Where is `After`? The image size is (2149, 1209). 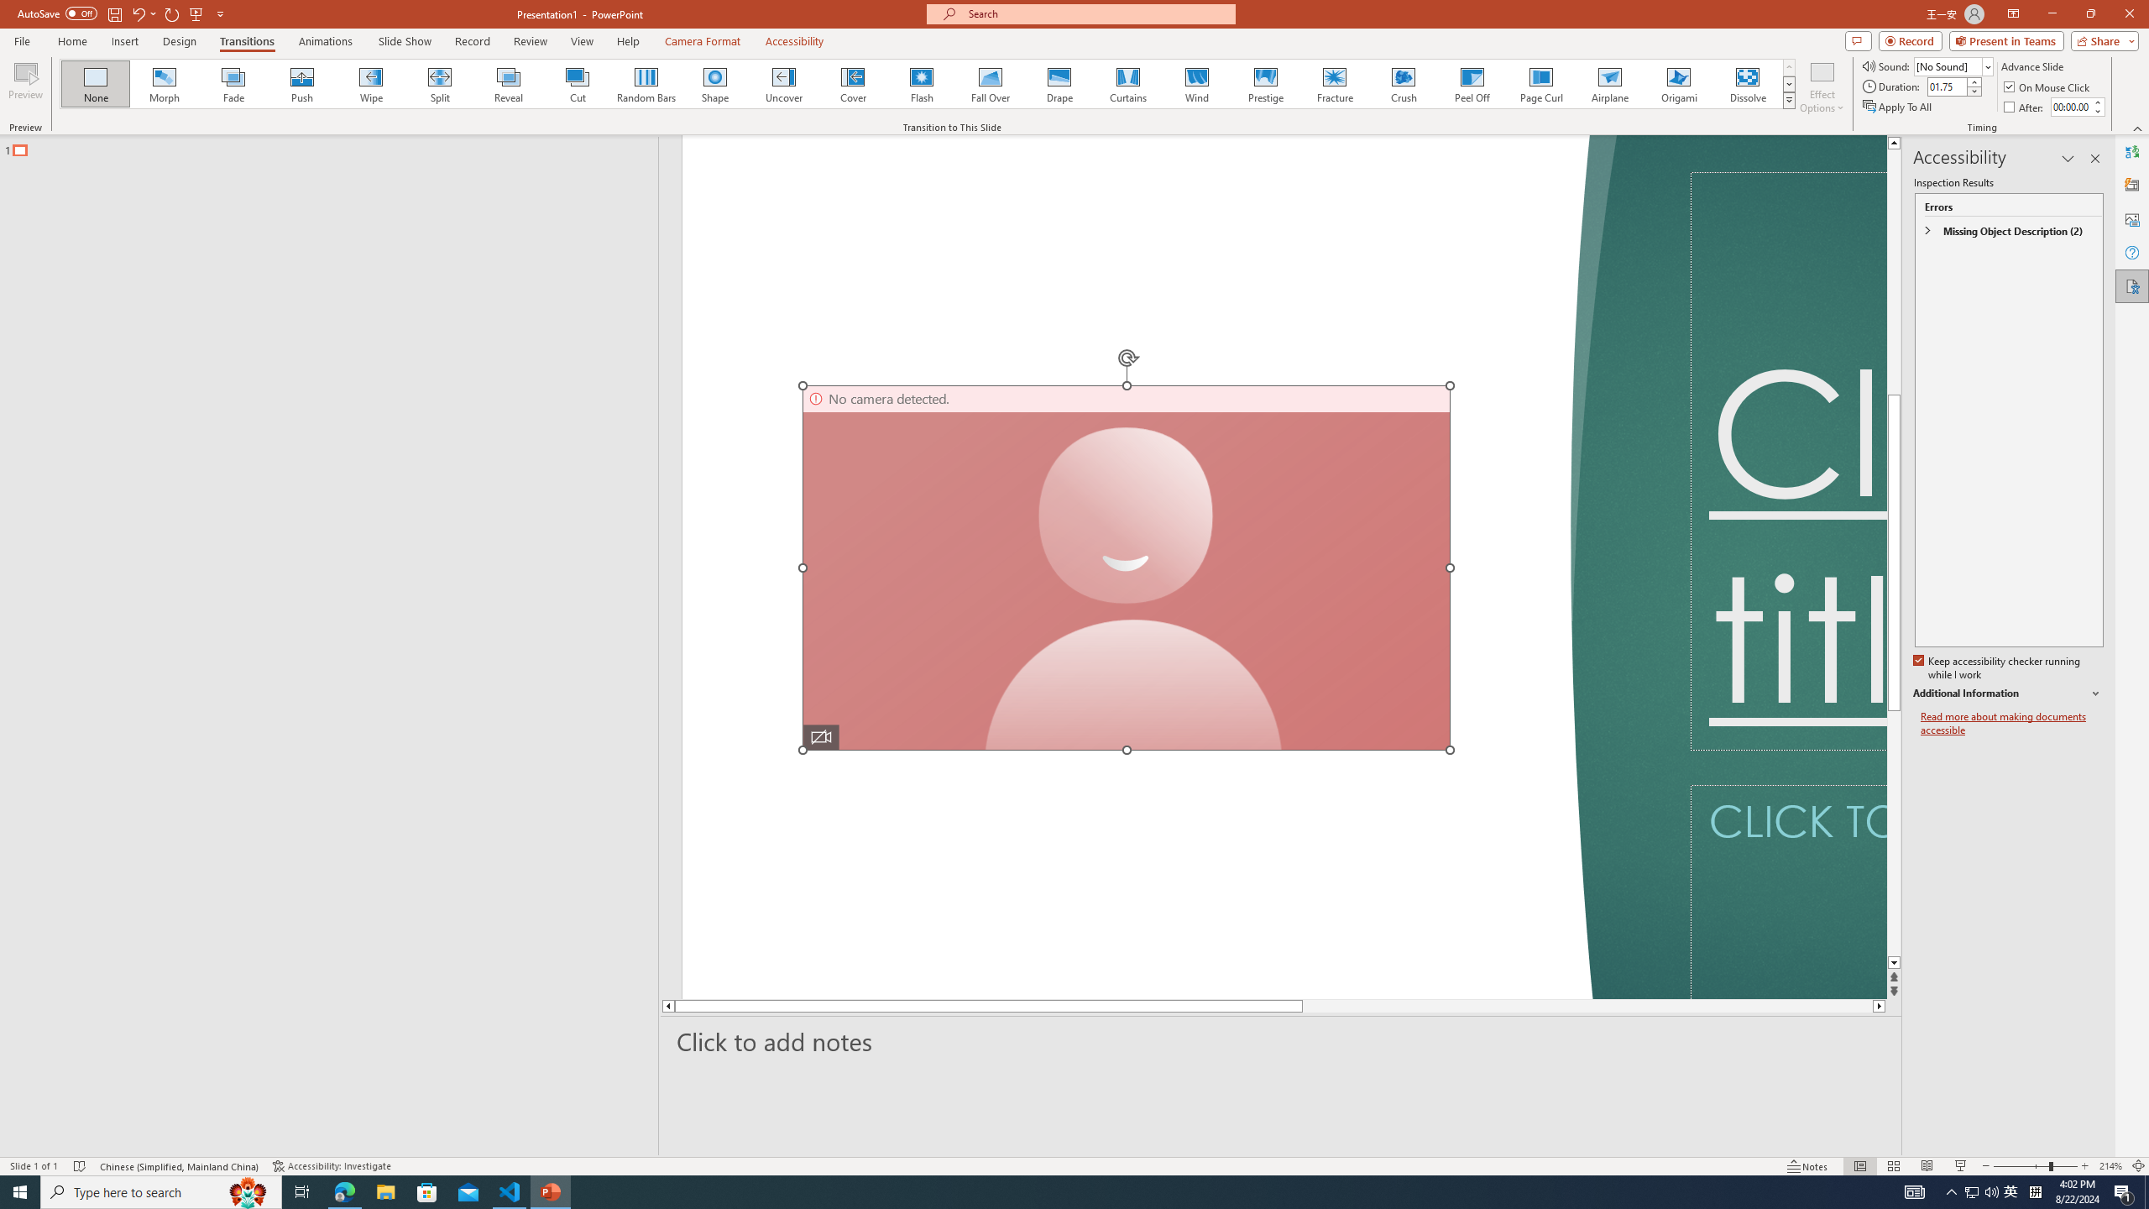 After is located at coordinates (2071, 107).